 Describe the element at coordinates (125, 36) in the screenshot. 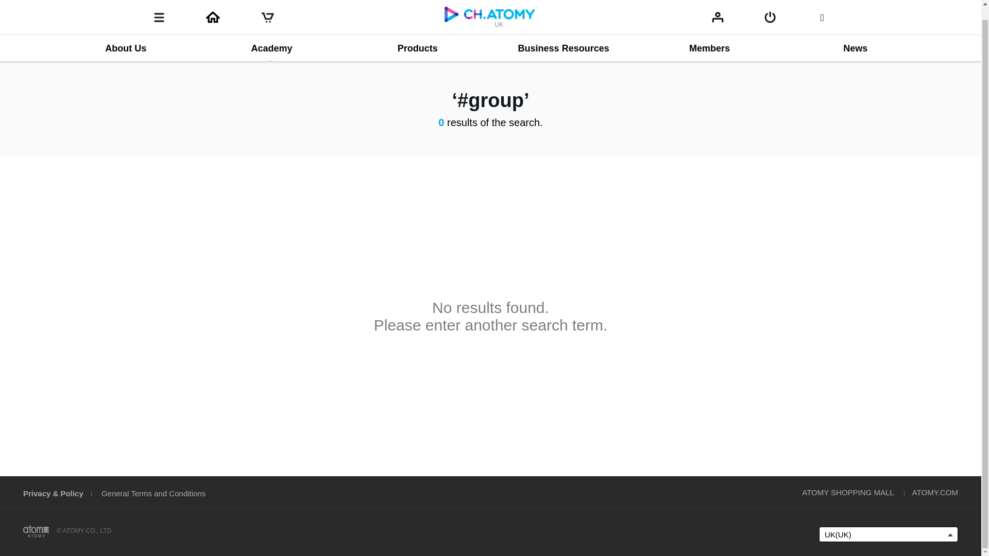

I see `About Us` at that location.